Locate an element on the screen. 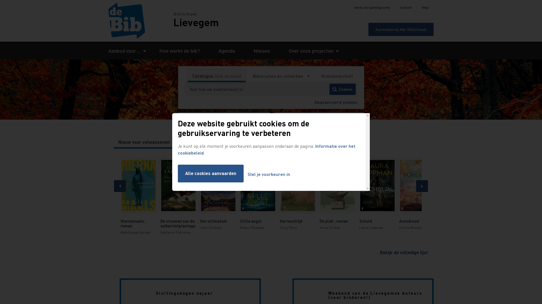 The width and height of the screenshot is (542, 304). Hoe werkt de bib? is located at coordinates (180, 51).